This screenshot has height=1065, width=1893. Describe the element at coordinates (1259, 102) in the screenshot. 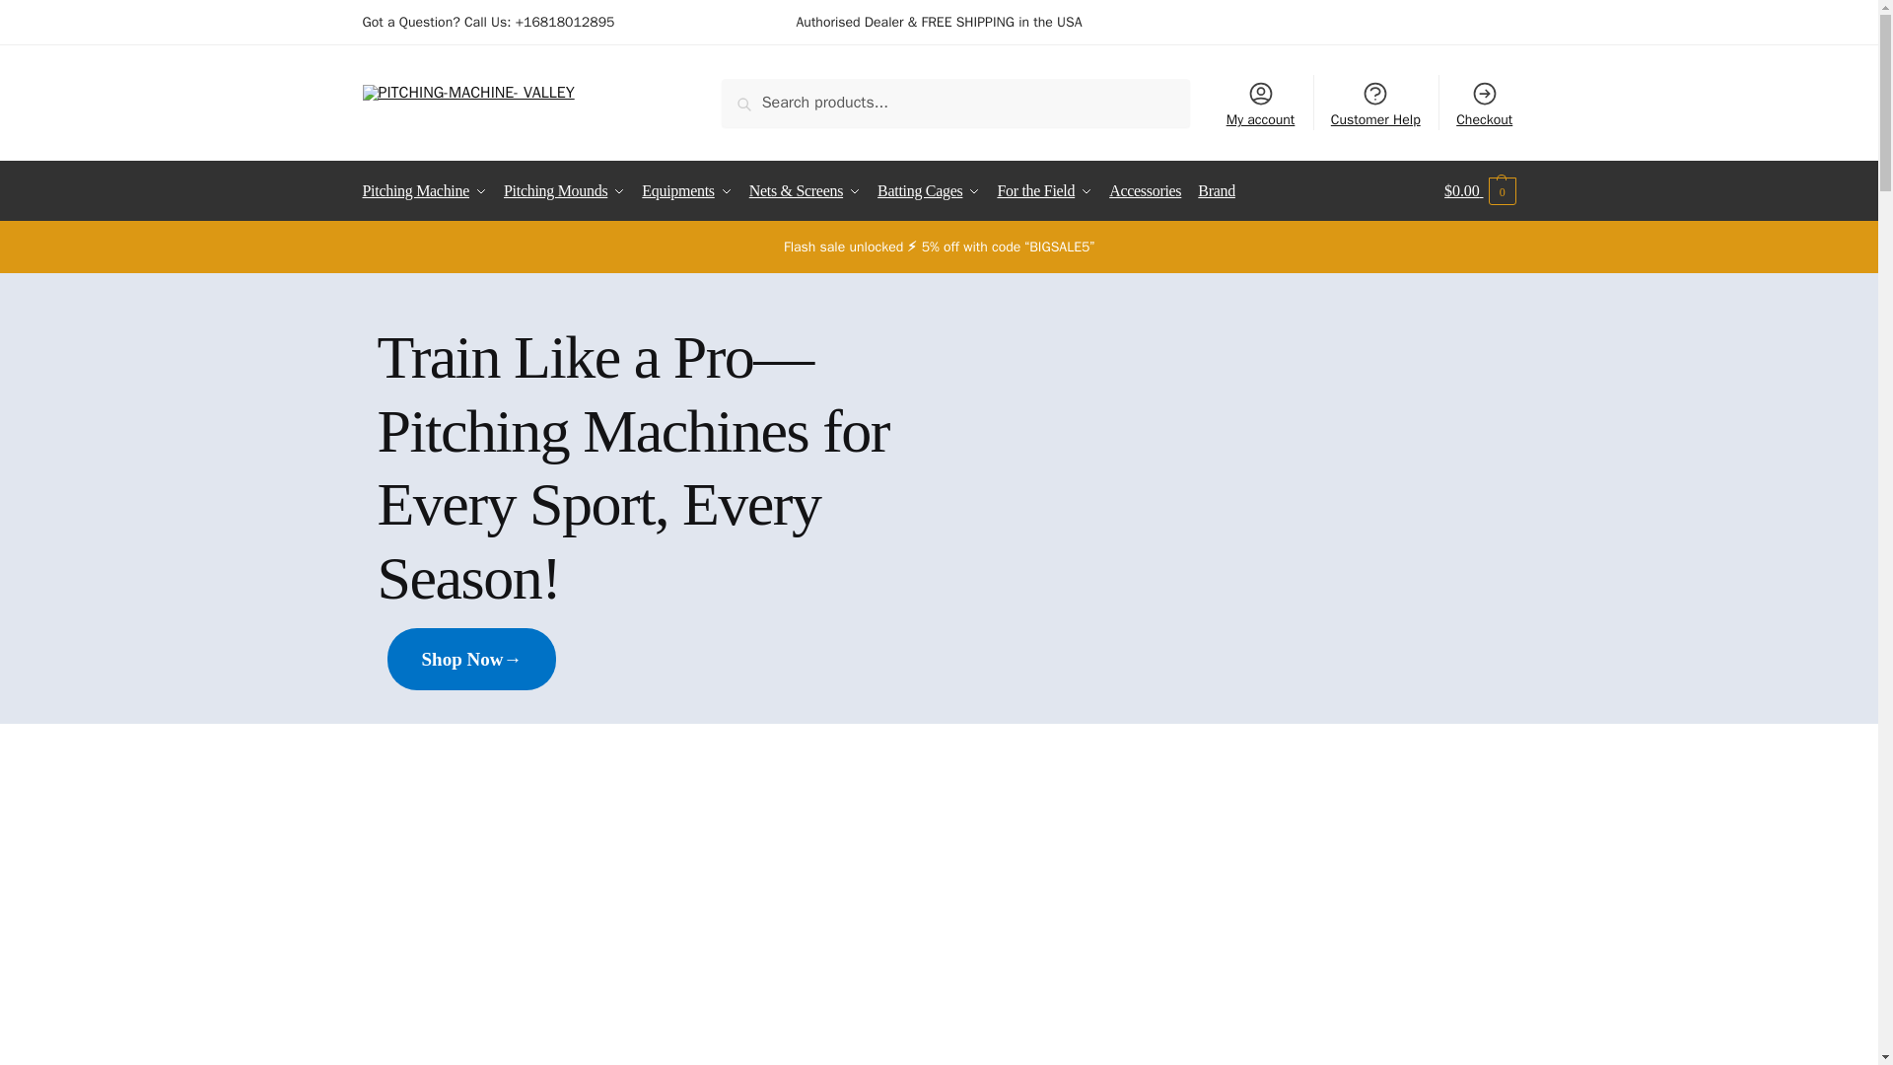

I see `My account` at that location.